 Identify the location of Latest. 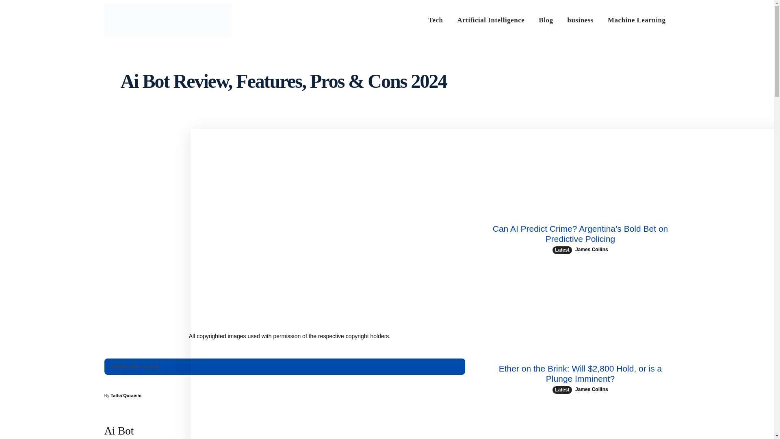
(562, 250).